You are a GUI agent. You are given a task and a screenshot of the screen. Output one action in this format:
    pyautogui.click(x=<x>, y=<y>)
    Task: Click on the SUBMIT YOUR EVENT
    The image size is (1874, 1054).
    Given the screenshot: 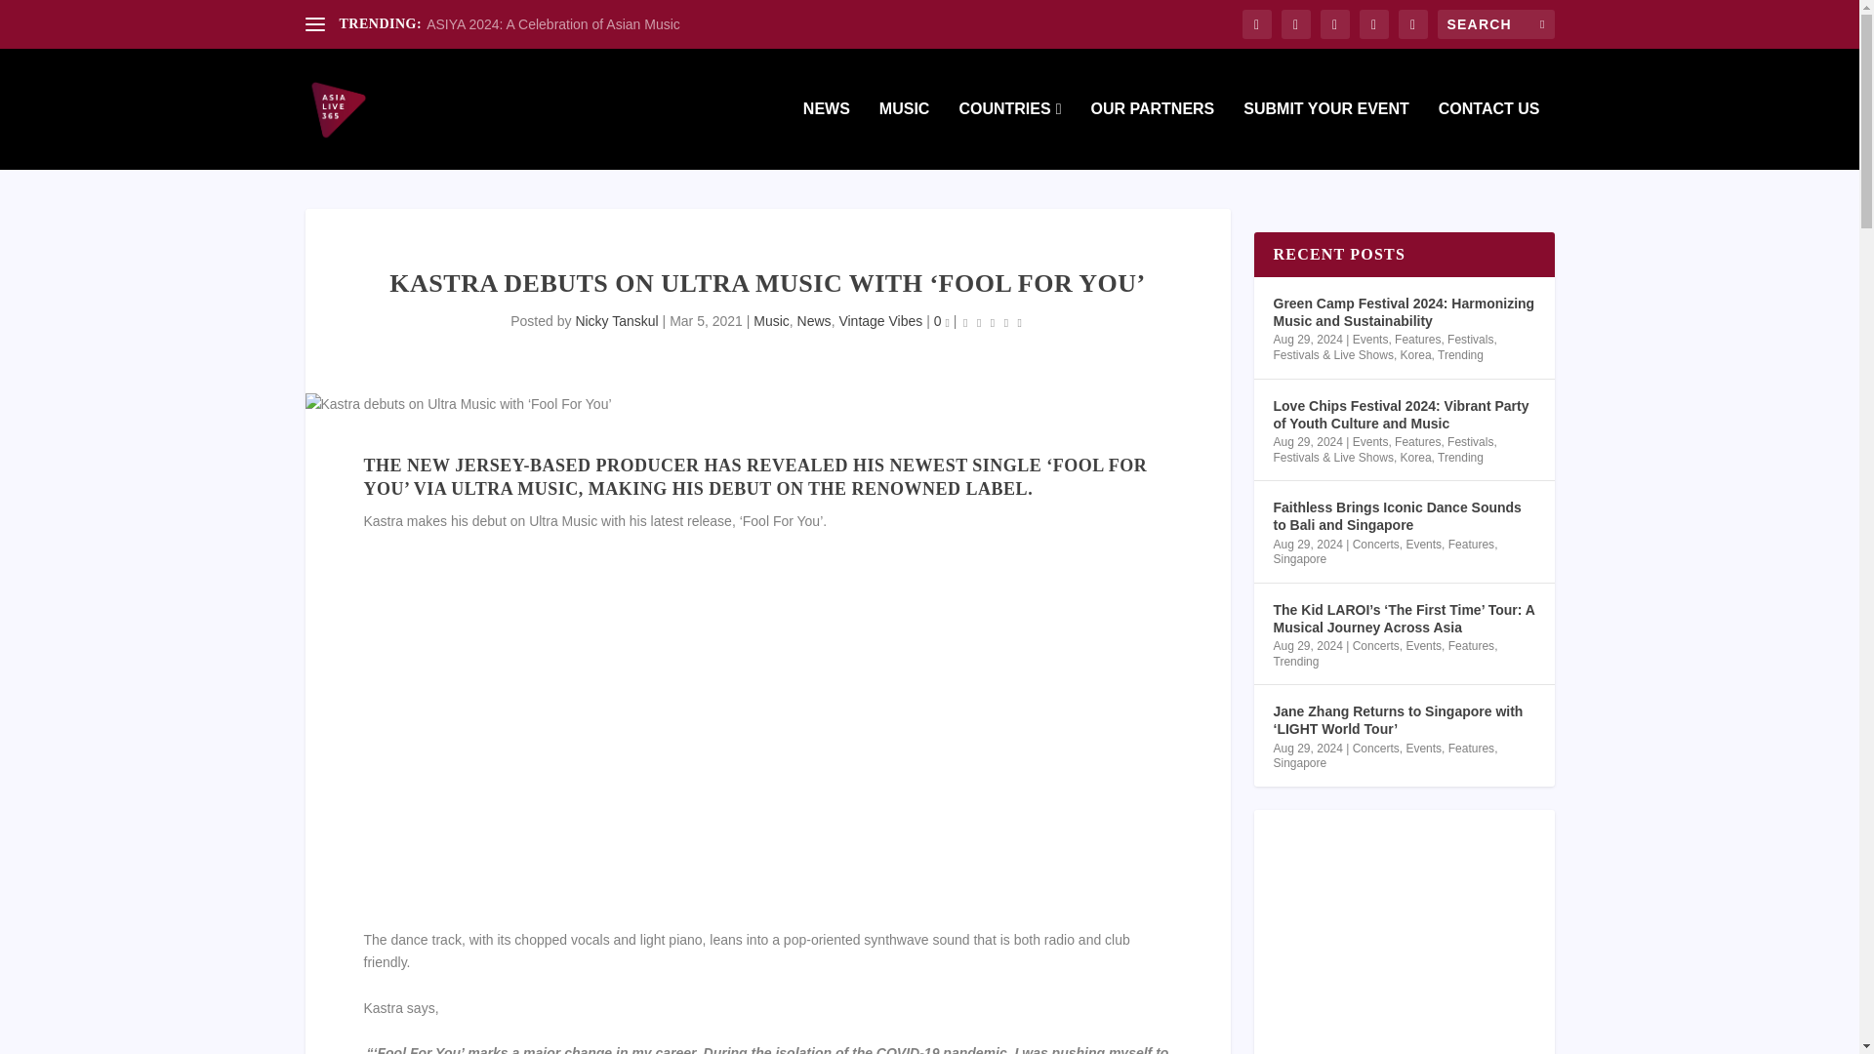 What is the action you would take?
    pyautogui.click(x=1325, y=135)
    